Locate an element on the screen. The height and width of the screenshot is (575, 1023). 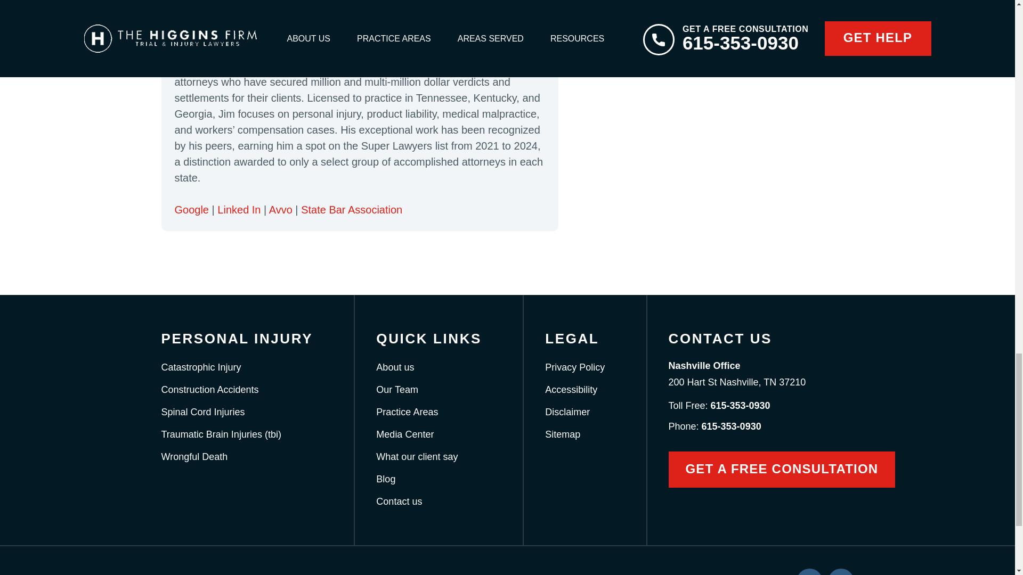
Practice Areas is located at coordinates (407, 412).